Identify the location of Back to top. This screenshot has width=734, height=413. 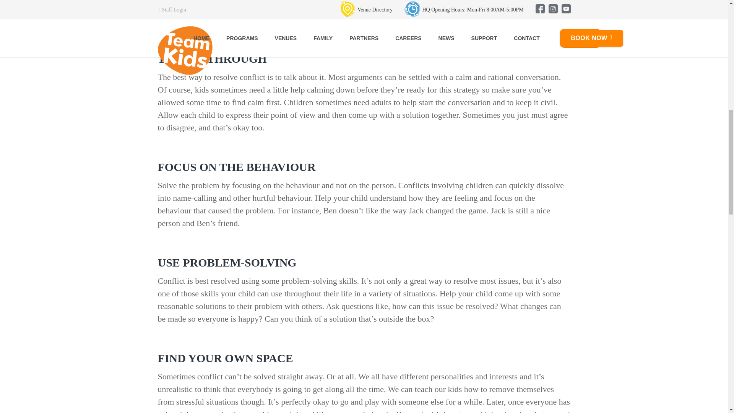
(15, 27).